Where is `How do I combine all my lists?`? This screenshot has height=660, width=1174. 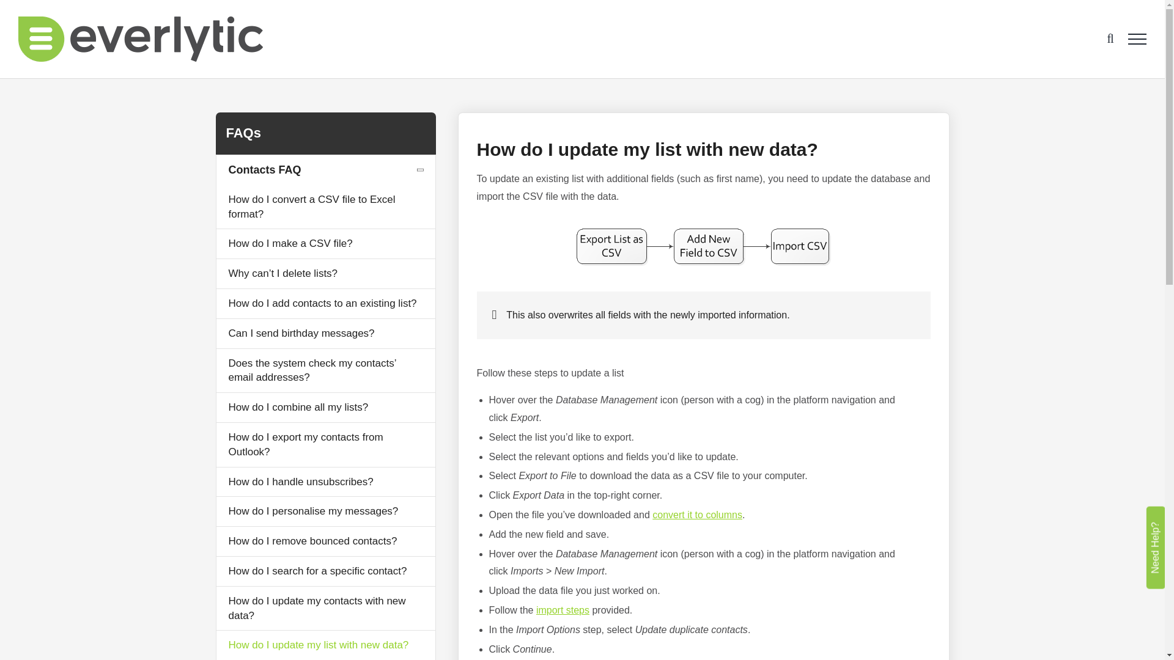 How do I combine all my lists? is located at coordinates (325, 407).